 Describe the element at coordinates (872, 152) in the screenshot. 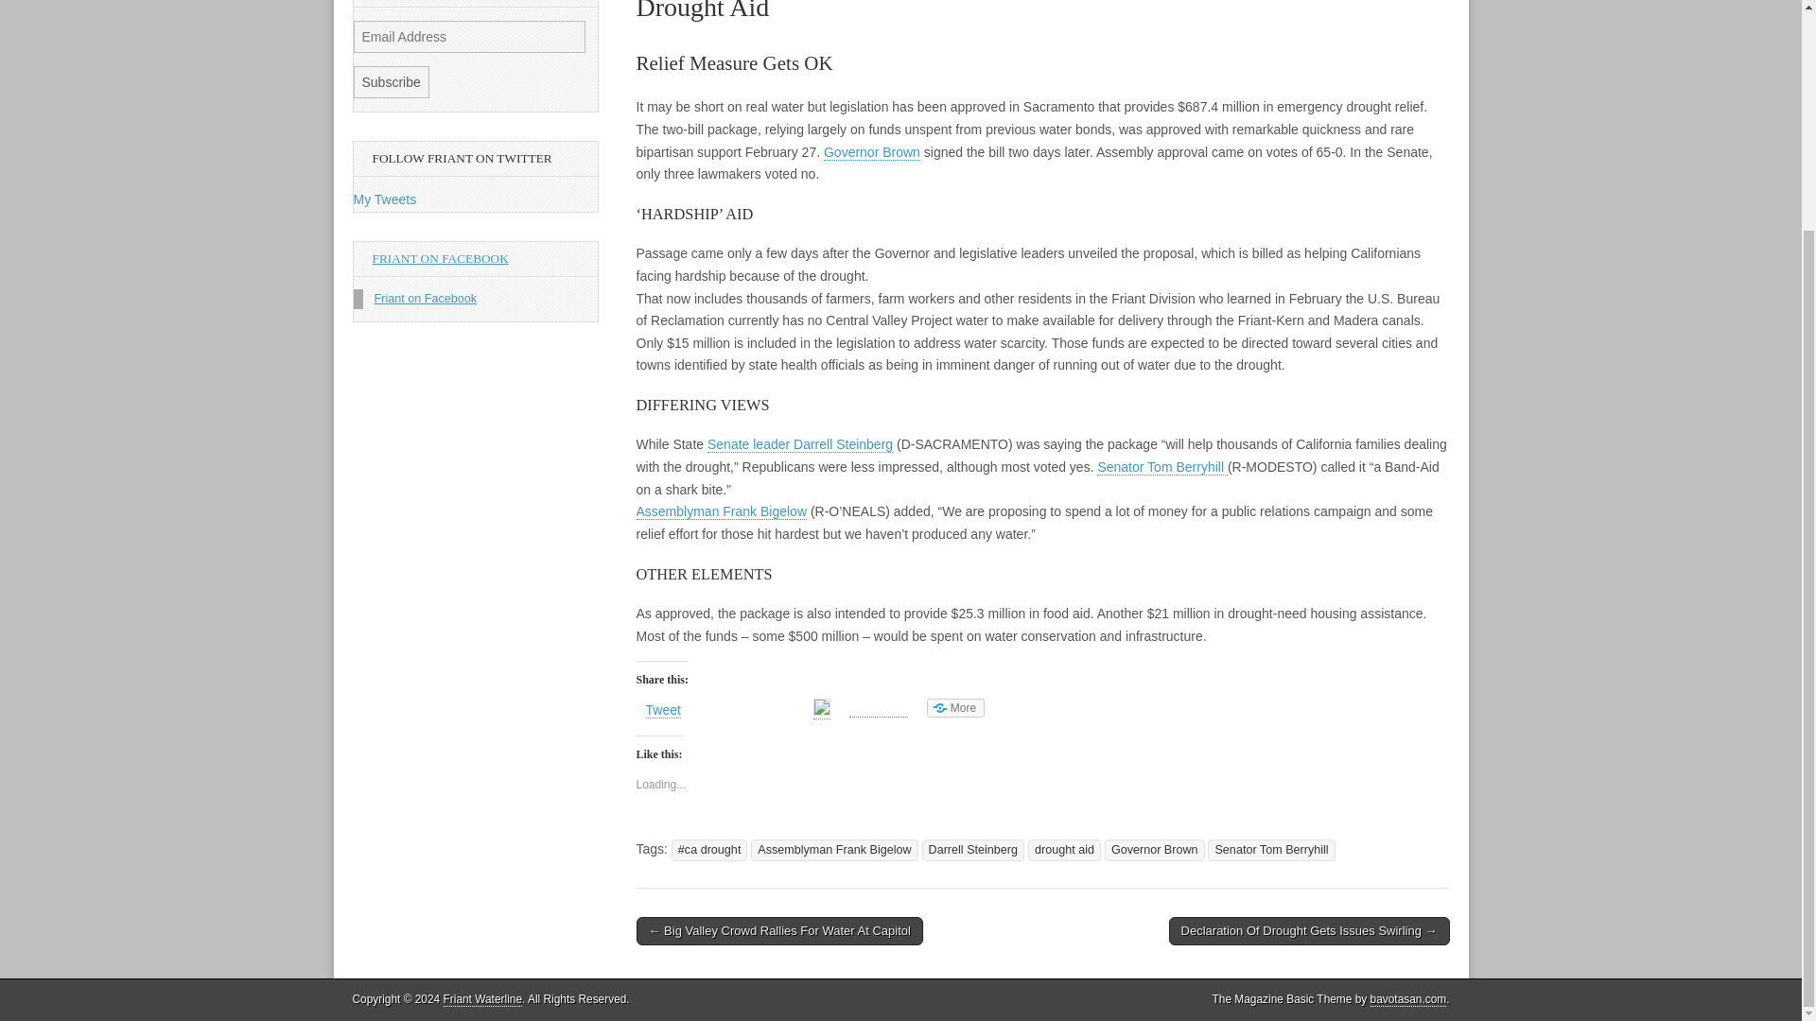

I see `Governor Brown` at that location.